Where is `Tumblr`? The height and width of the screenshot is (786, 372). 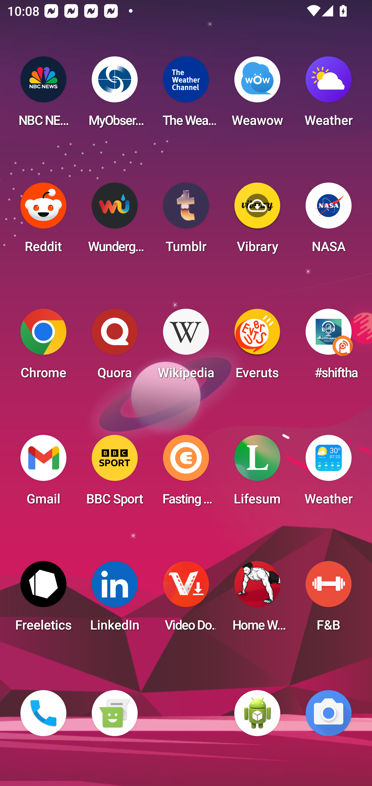
Tumblr is located at coordinates (186, 221).